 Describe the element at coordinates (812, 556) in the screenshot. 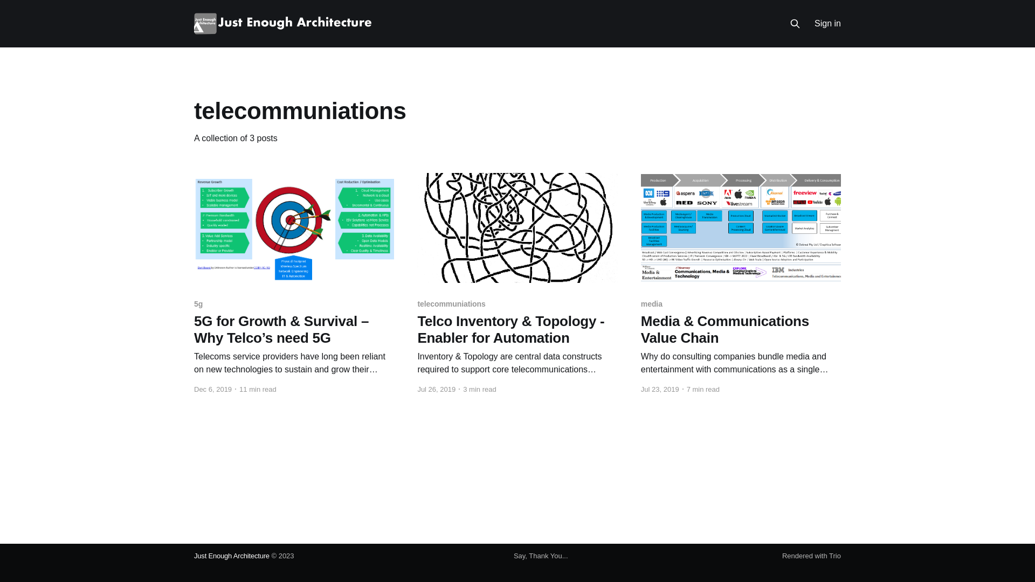

I see `Rendered with Trio` at that location.